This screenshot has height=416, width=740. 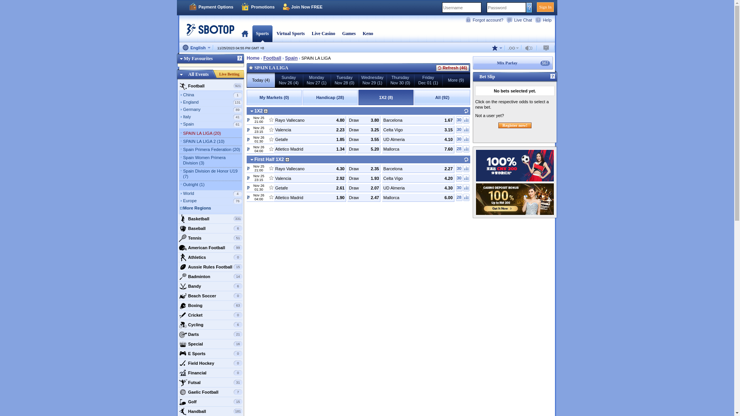 I want to click on American Football
99, so click(x=210, y=248).